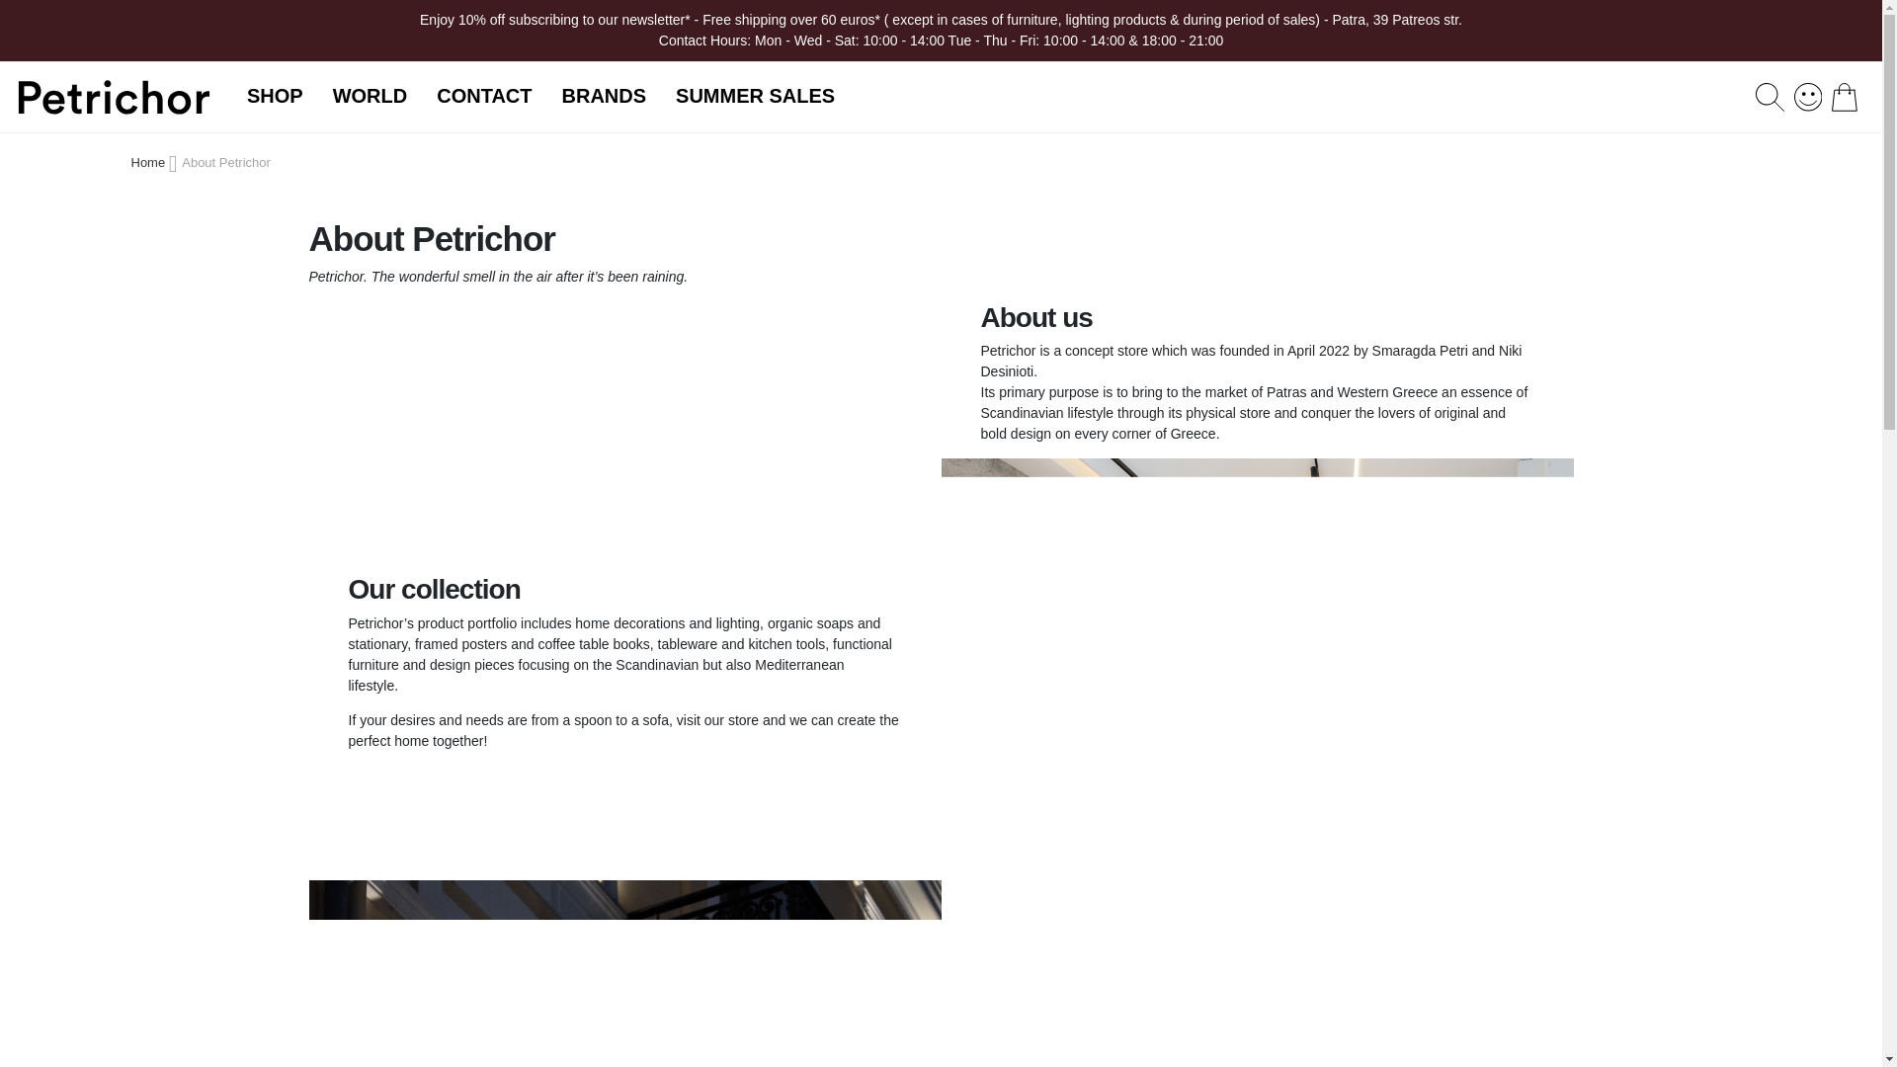 Image resolution: width=1897 pixels, height=1067 pixels. I want to click on All Products, so click(589, 554).